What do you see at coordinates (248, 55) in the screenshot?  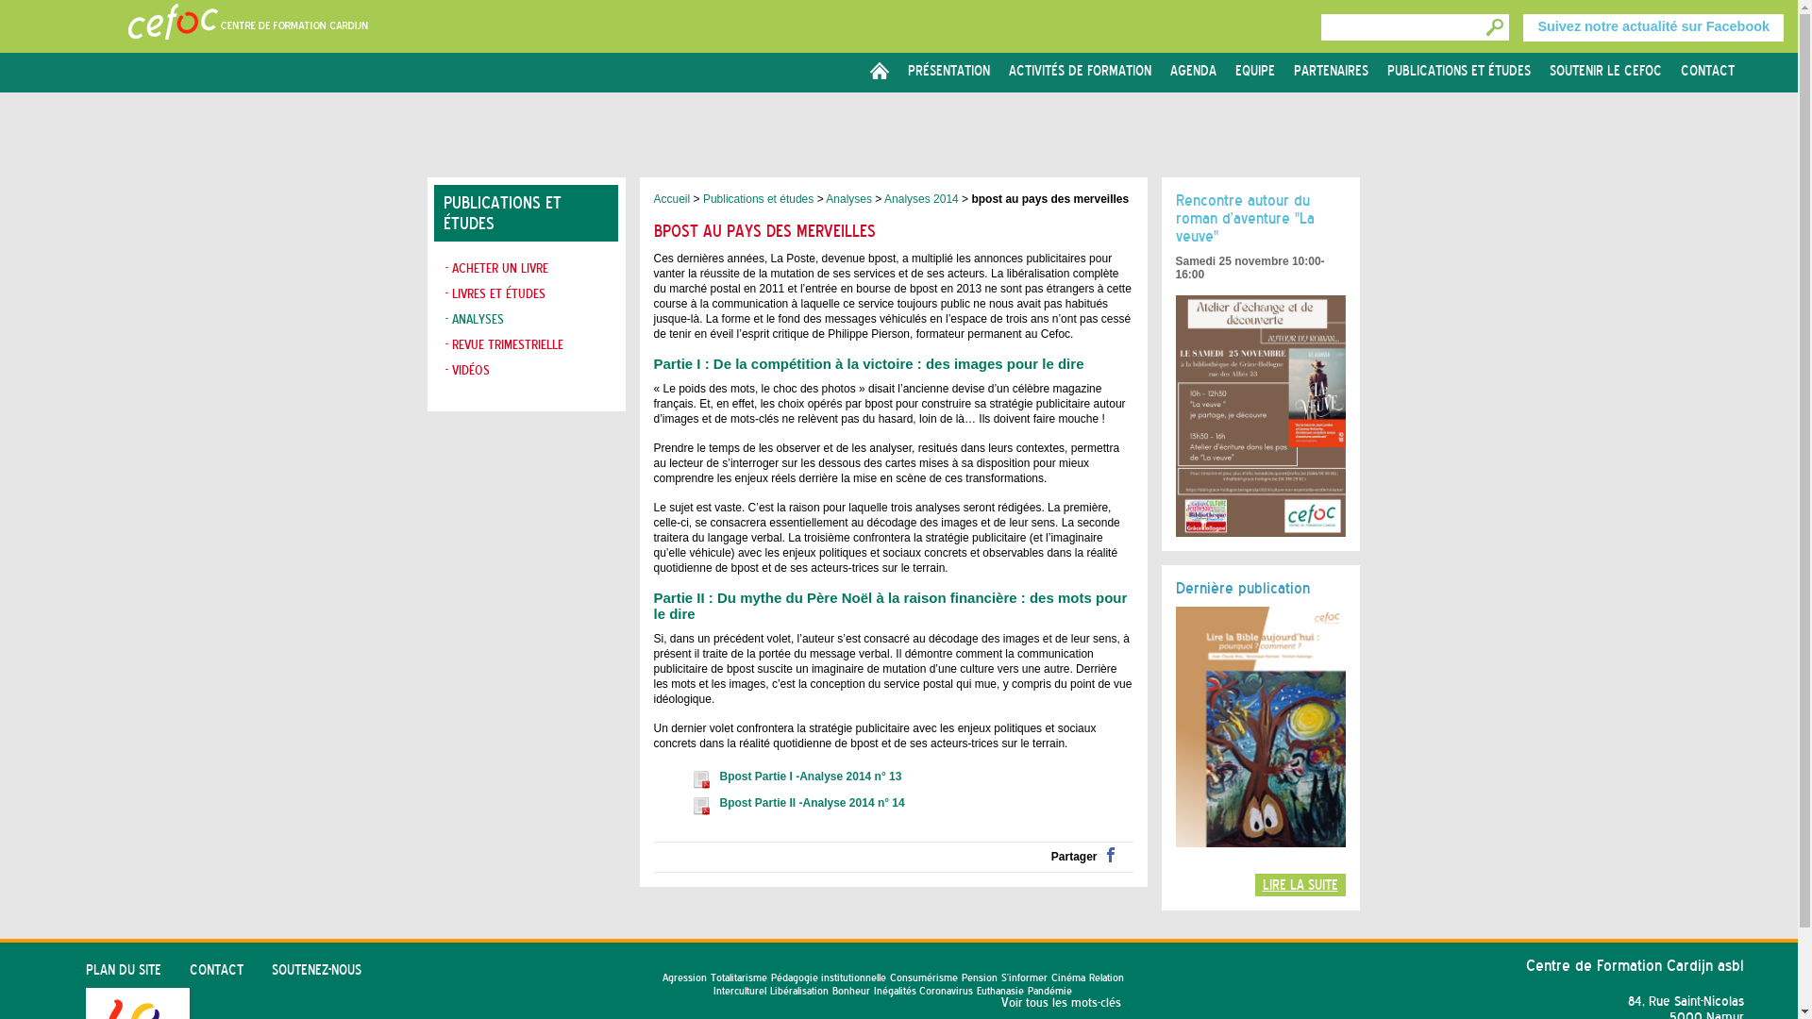 I see `Centre de formation Cardijn` at bounding box center [248, 55].